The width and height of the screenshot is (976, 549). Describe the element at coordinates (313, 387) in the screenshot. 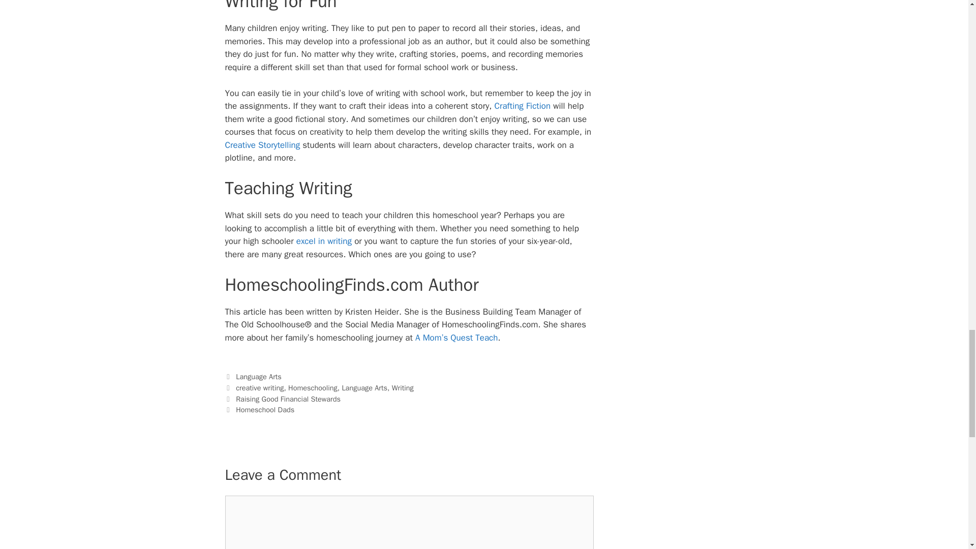

I see `Homeschooling` at that location.